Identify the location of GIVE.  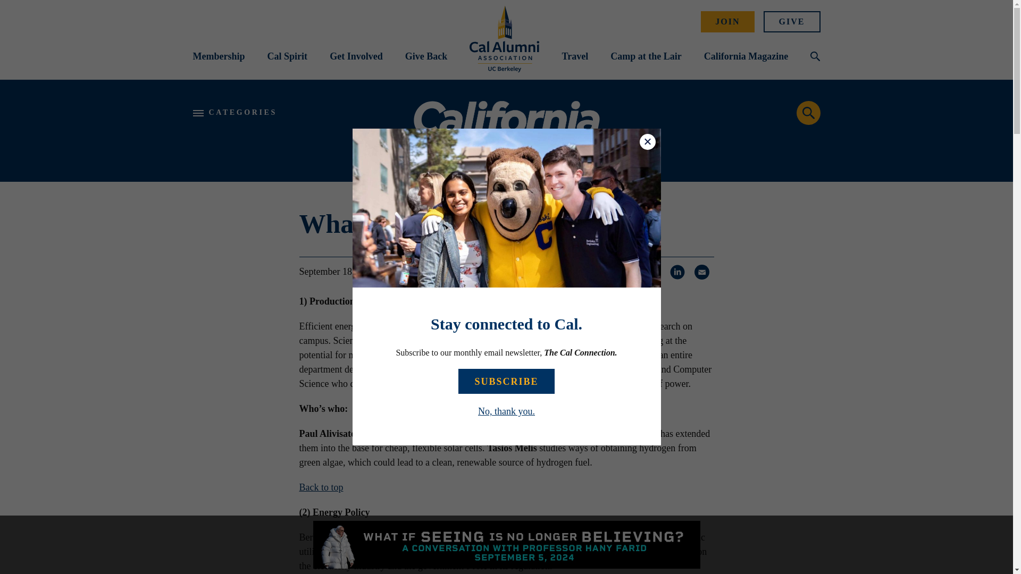
(792, 21).